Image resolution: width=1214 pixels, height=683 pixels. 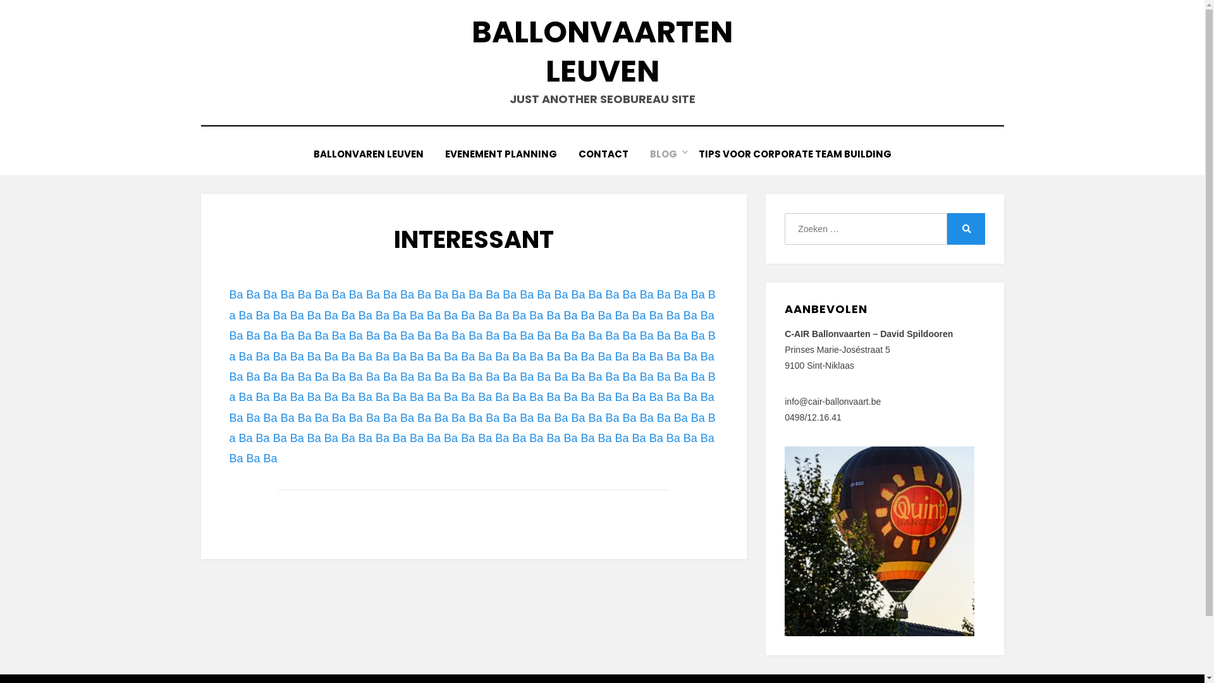 What do you see at coordinates (605, 357) in the screenshot?
I see `Ba` at bounding box center [605, 357].